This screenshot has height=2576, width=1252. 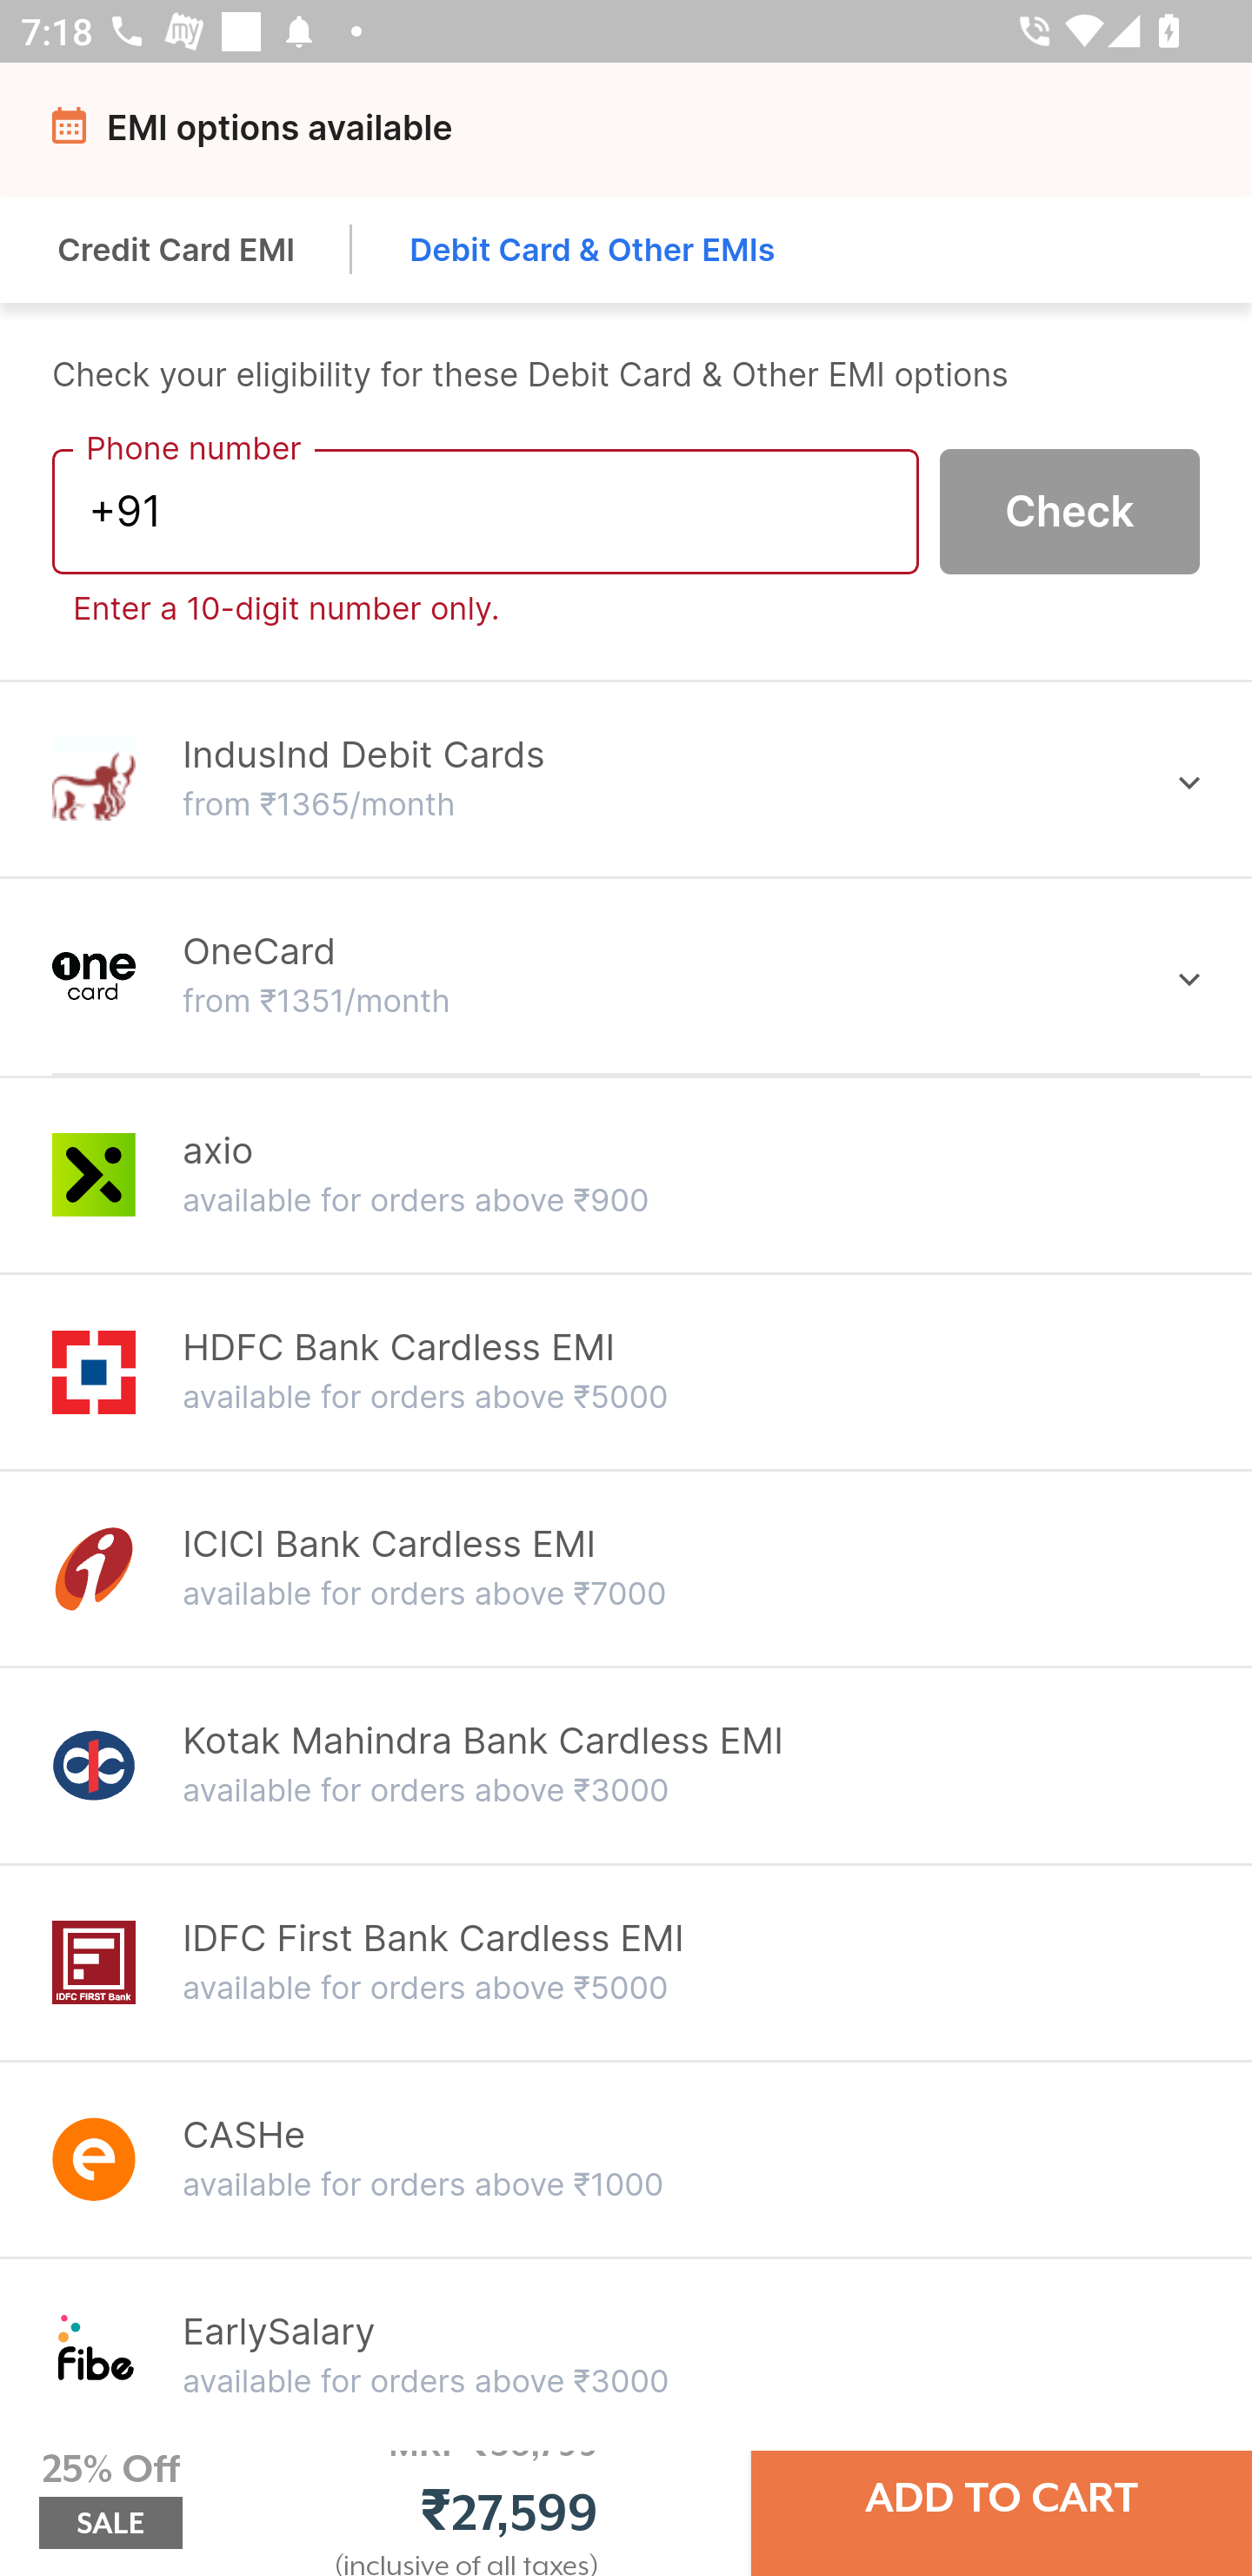 I want to click on Credit Card EMI, so click(x=177, y=249).